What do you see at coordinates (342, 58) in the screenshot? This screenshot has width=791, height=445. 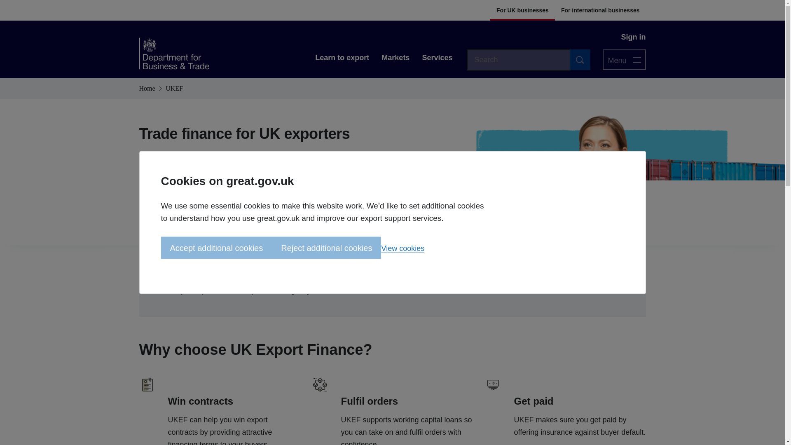 I see `Learn to export` at bounding box center [342, 58].